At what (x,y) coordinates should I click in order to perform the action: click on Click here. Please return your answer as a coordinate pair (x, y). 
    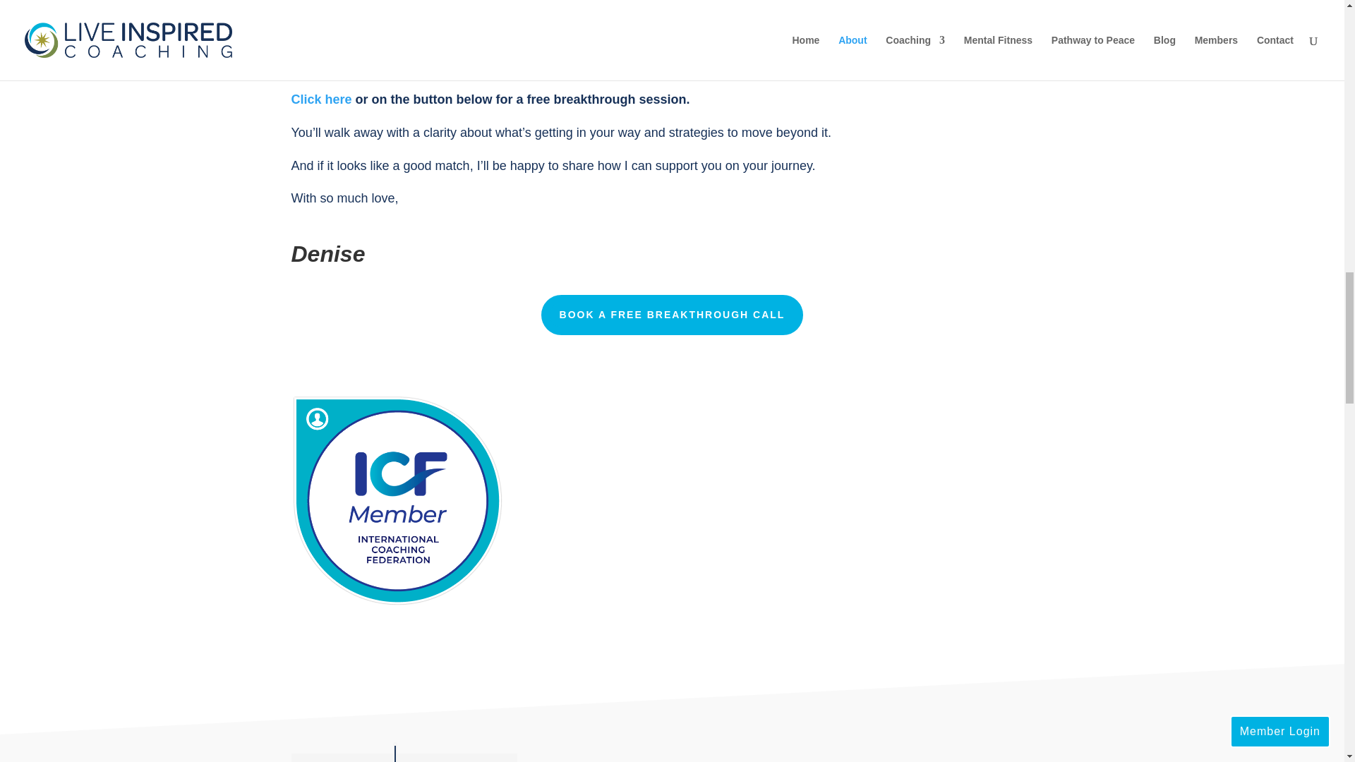
    Looking at the image, I should click on (320, 99).